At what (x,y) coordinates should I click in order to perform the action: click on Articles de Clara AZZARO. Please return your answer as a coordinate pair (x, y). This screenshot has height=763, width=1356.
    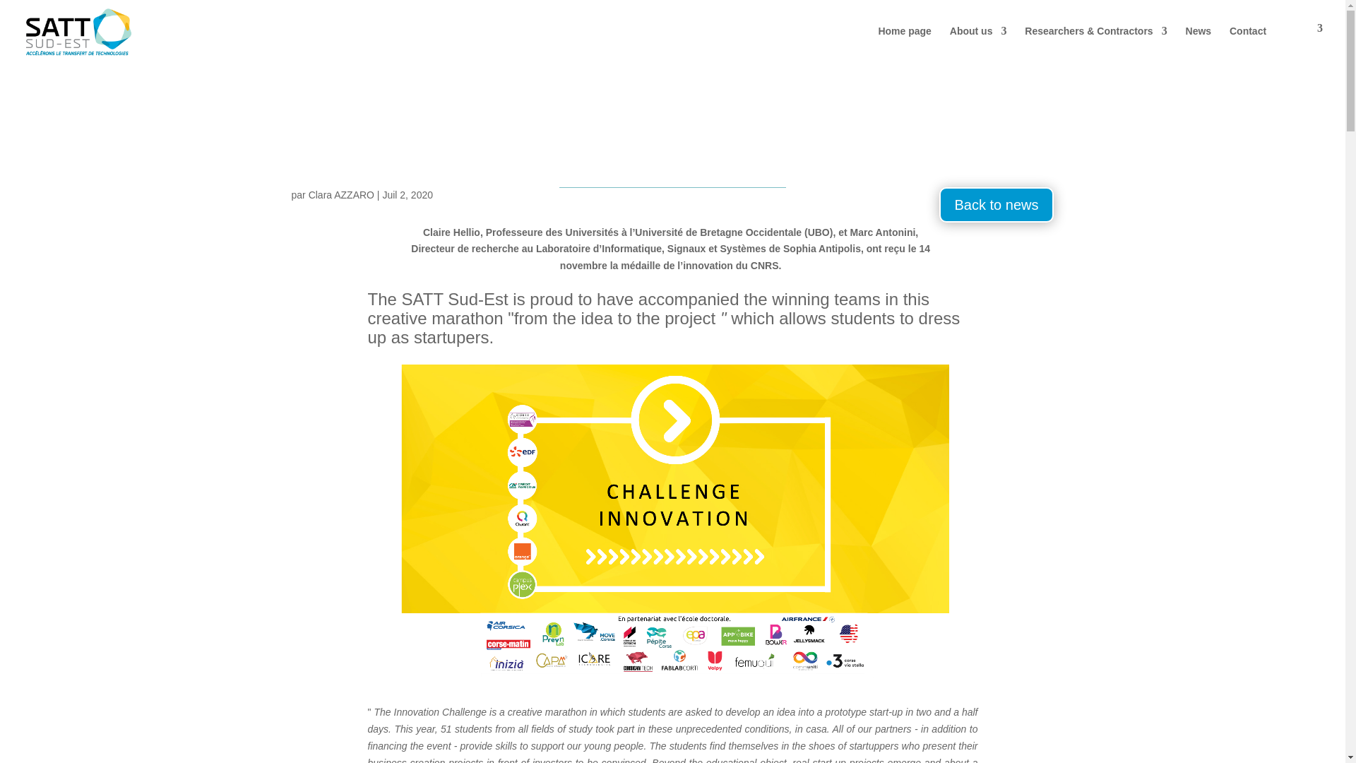
    Looking at the image, I should click on (341, 195).